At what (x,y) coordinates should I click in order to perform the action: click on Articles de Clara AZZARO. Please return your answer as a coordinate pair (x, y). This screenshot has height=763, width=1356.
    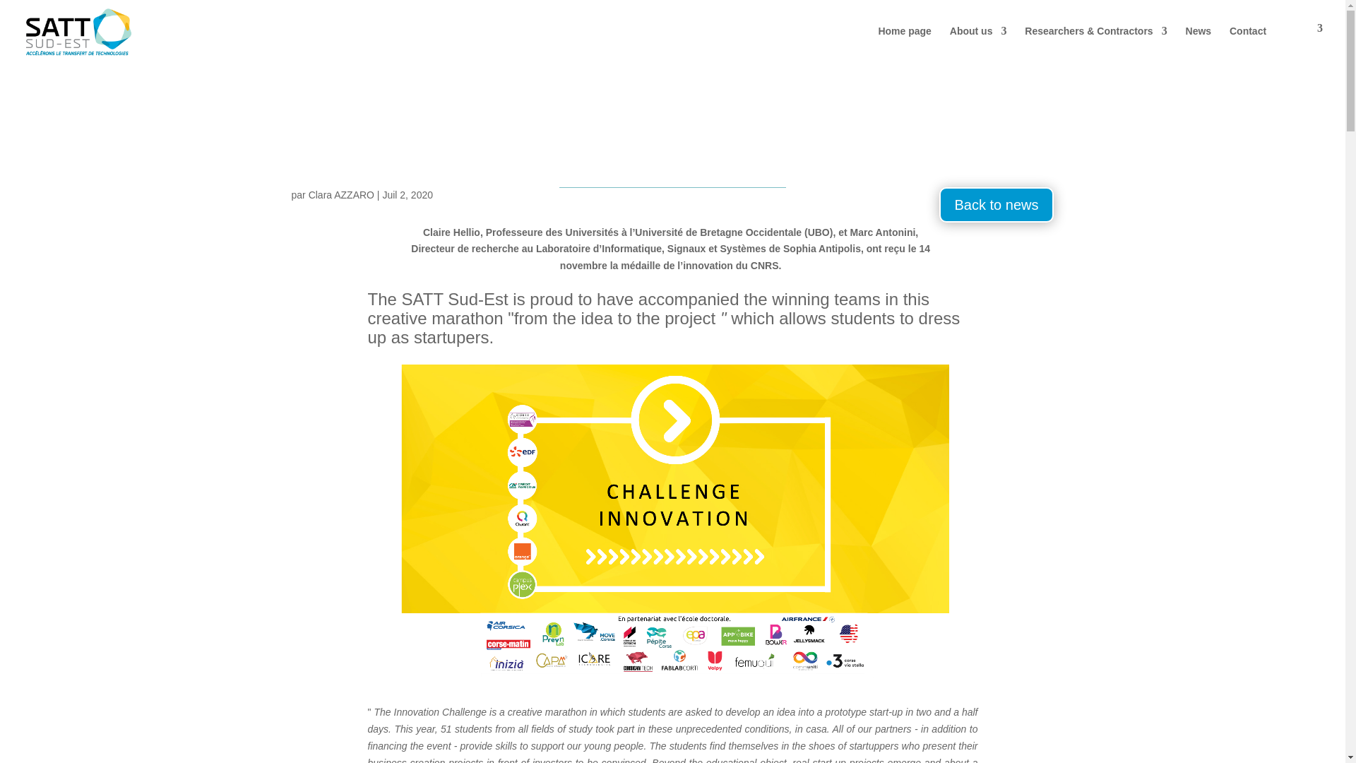
    Looking at the image, I should click on (341, 195).